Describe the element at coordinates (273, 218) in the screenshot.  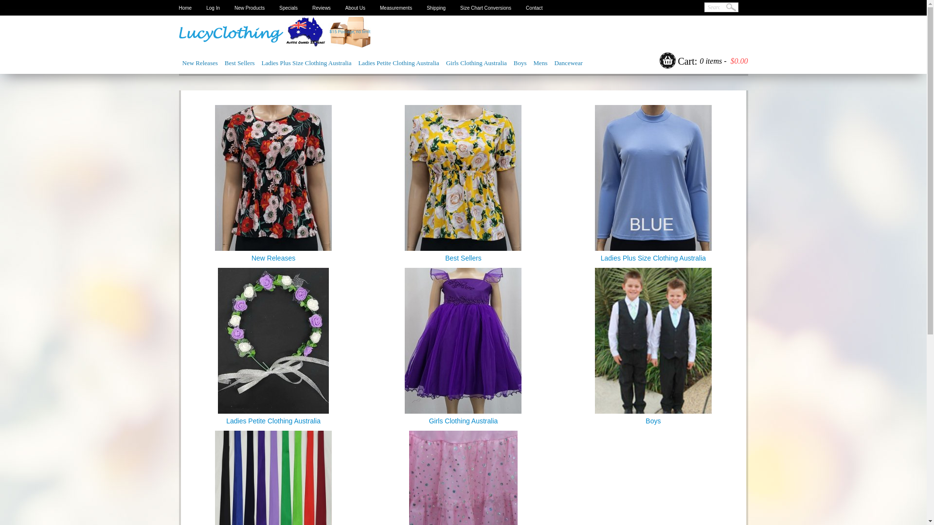
I see `New Releases` at that location.